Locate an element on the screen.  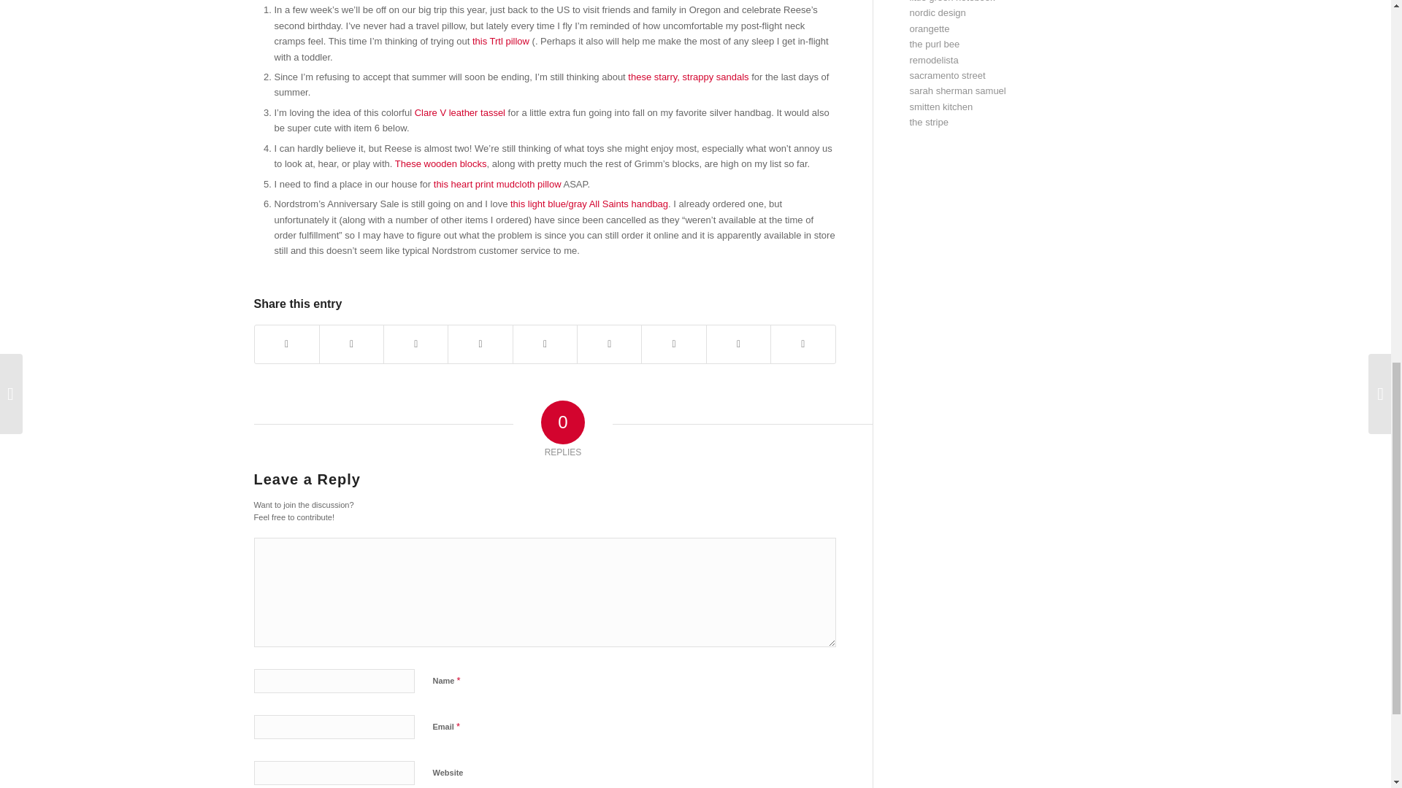
Clare V leather tassel is located at coordinates (460, 112).